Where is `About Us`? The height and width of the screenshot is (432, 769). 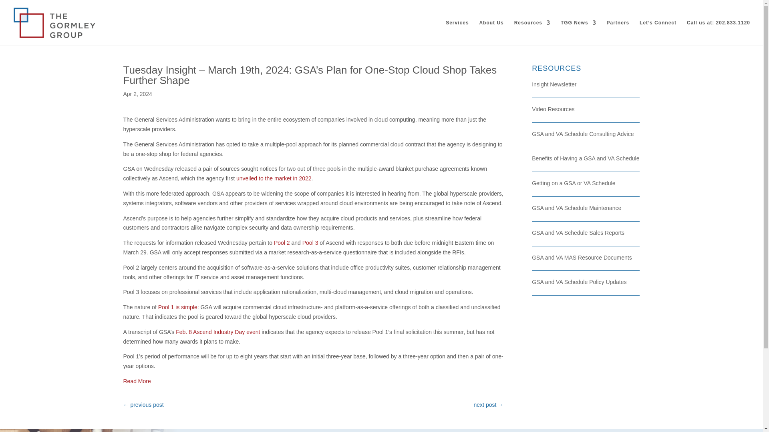
About Us is located at coordinates (491, 33).